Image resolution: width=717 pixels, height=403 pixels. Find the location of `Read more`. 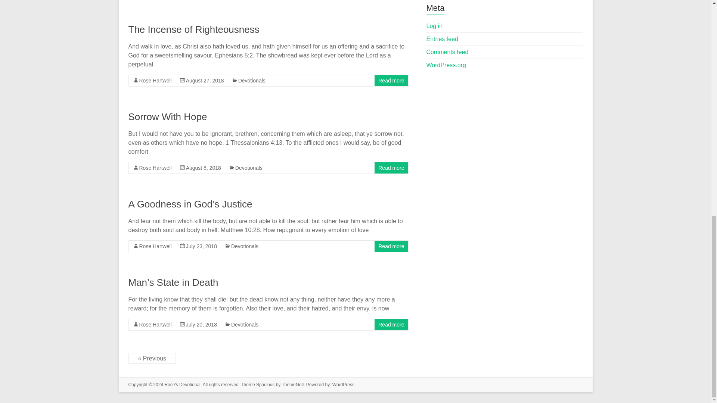

Read more is located at coordinates (391, 168).